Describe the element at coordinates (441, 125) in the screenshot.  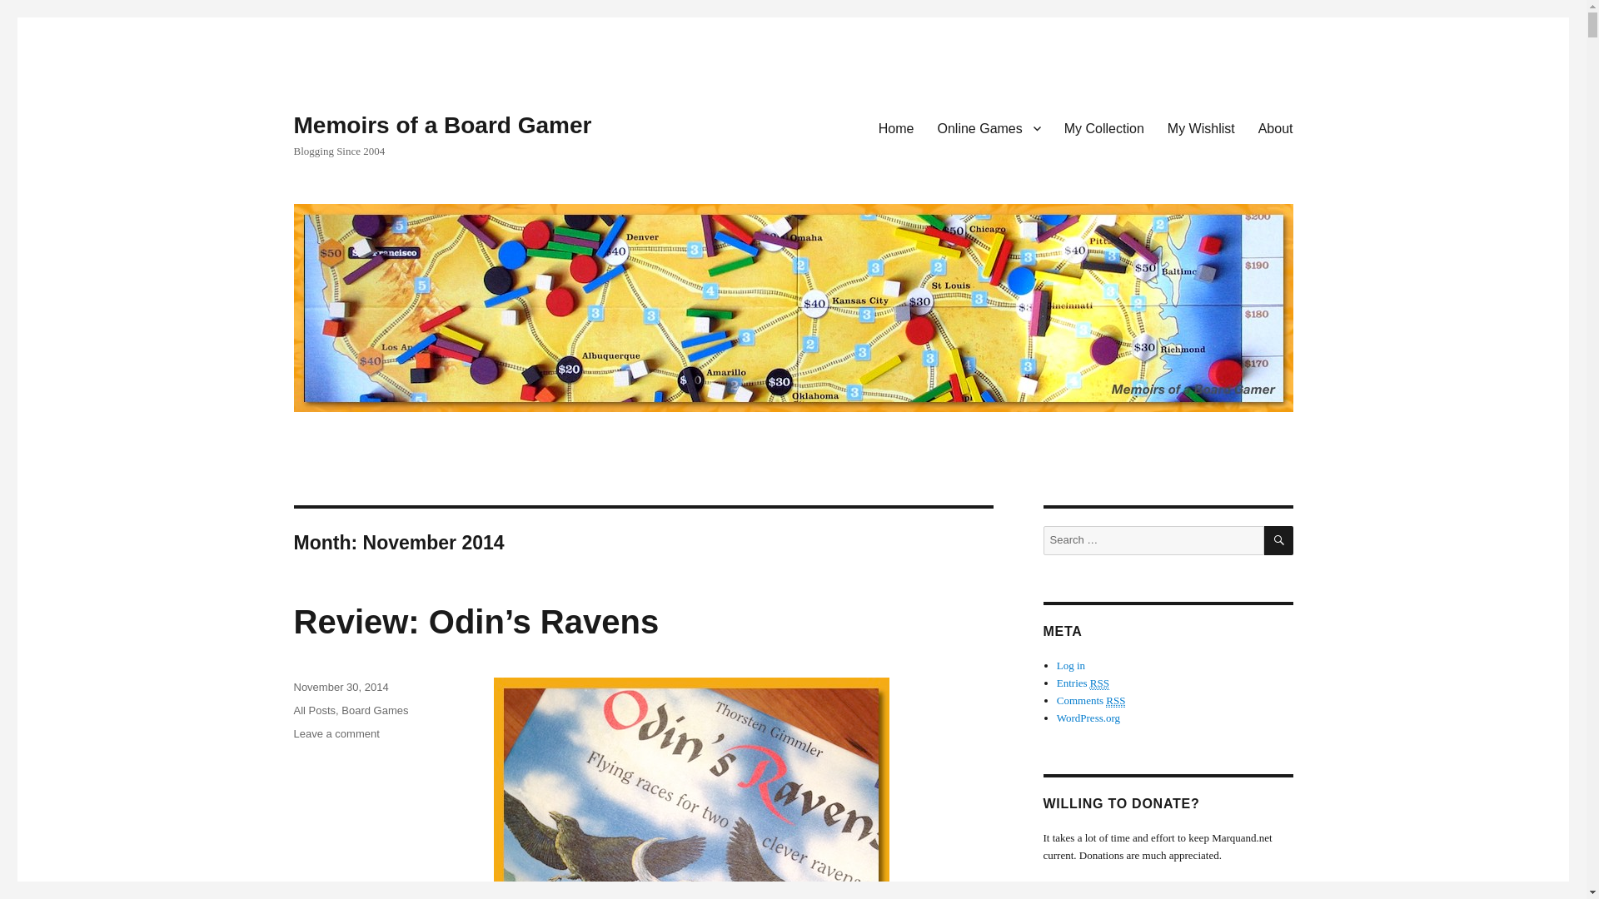
I see `Memoirs of a Board Gamer` at that location.